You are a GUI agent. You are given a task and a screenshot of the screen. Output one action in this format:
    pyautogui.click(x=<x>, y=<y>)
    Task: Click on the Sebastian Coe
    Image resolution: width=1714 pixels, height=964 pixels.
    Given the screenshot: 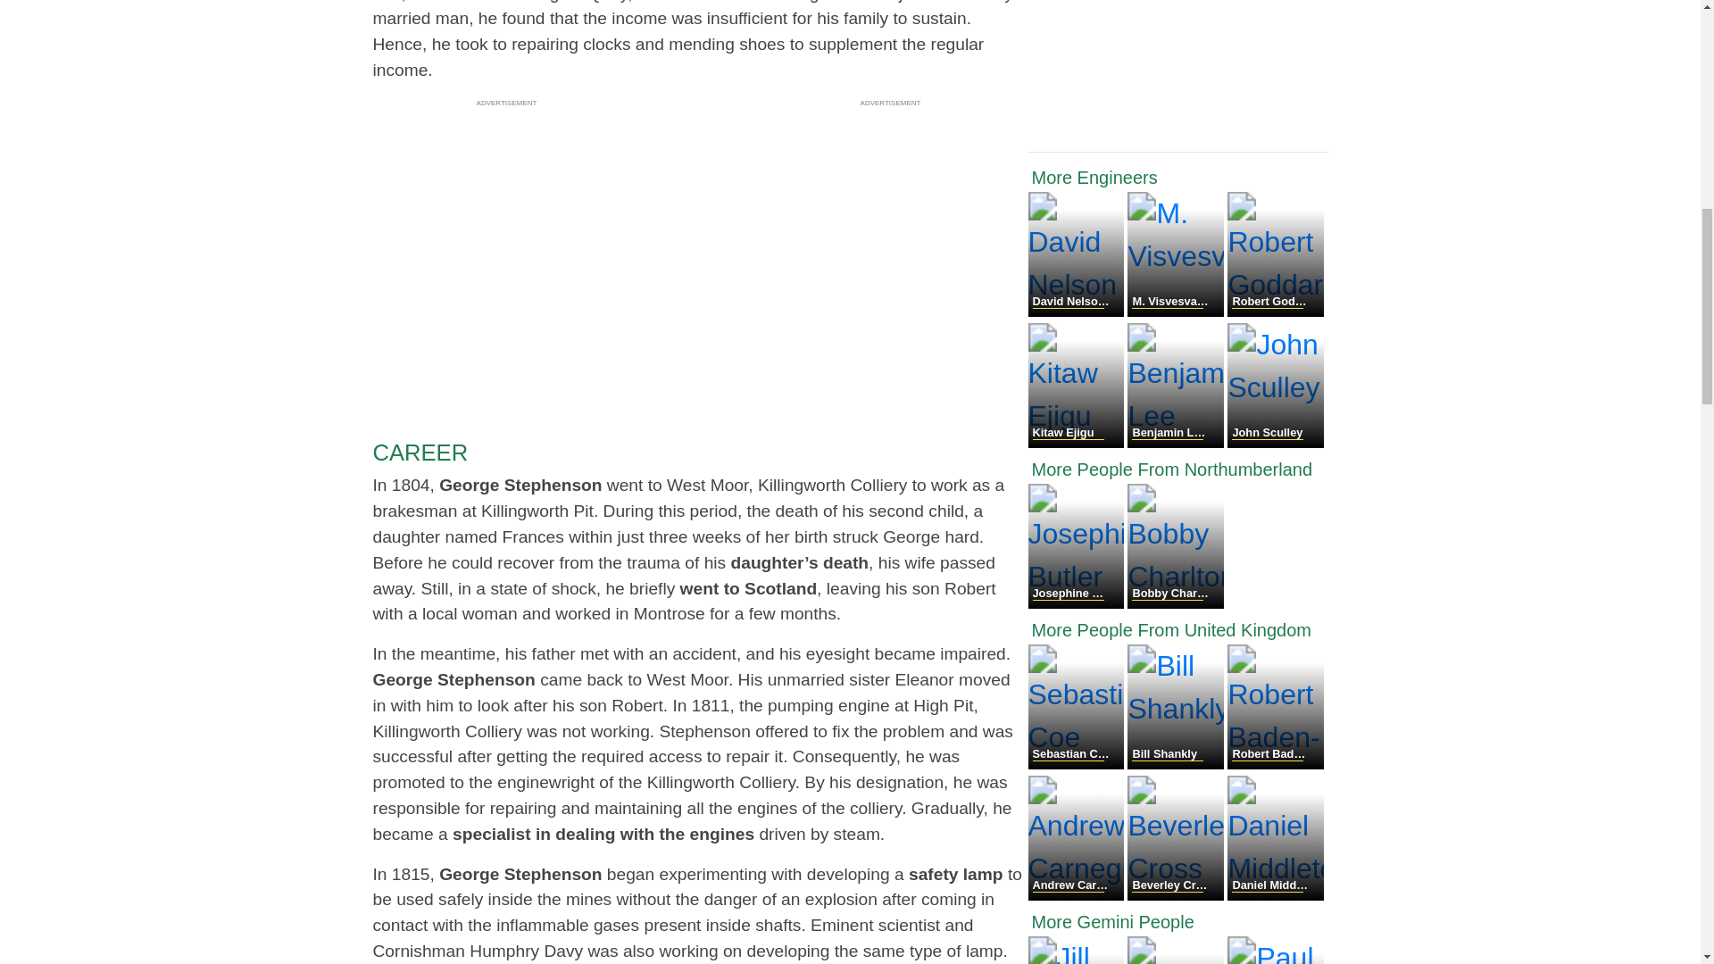 What is the action you would take?
    pyautogui.click(x=1078, y=764)
    